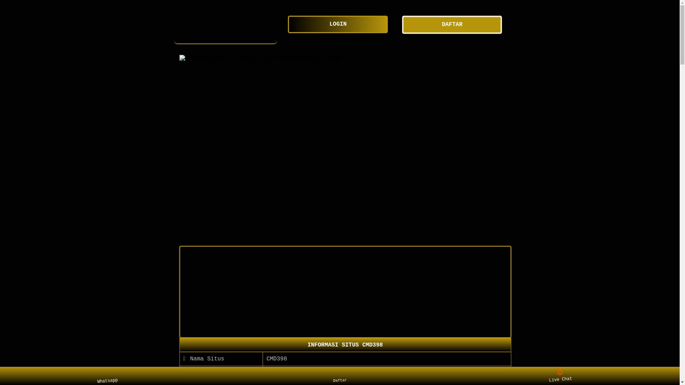 This screenshot has height=385, width=685. I want to click on Live Chat, so click(565, 376).